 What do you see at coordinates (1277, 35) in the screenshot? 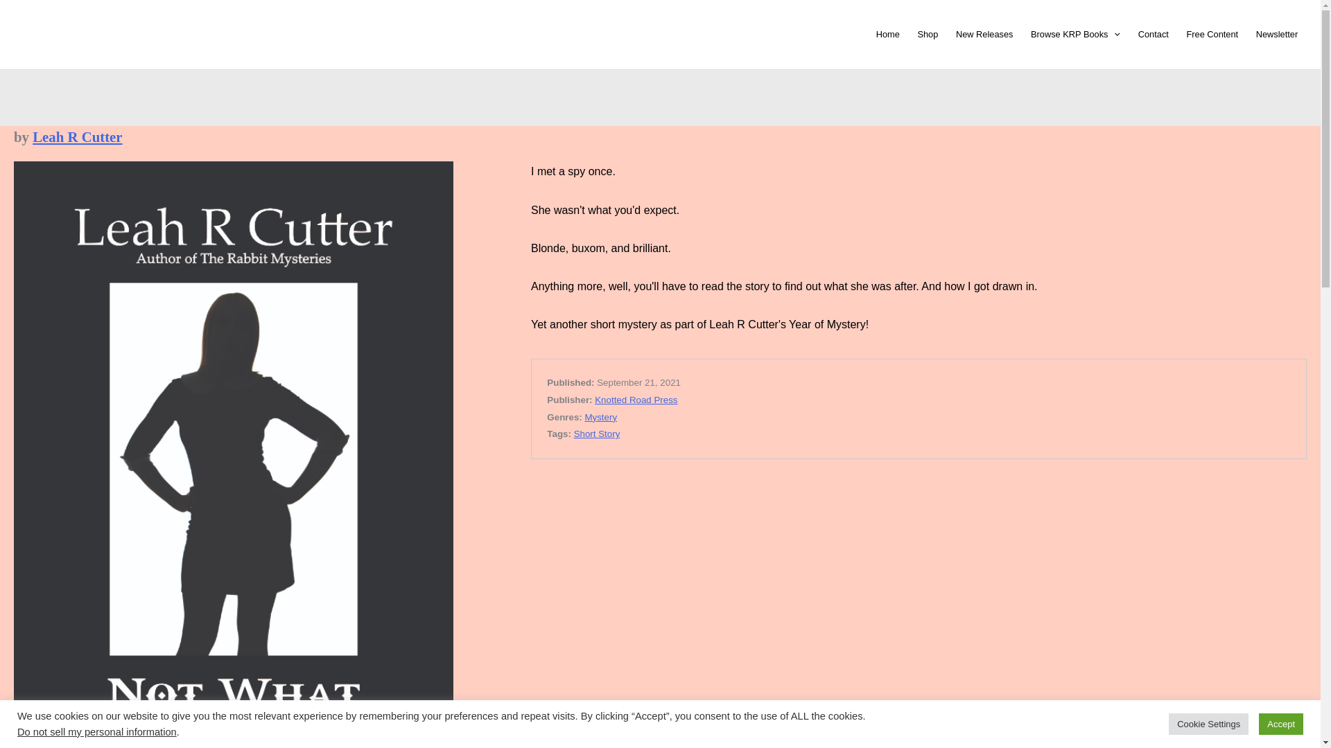
I see `Newsletter` at bounding box center [1277, 35].